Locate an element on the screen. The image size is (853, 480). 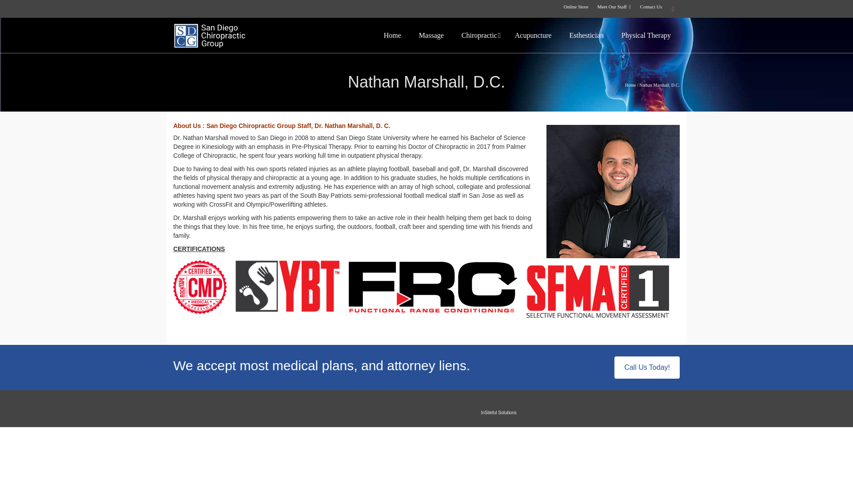
Esthestician is located at coordinates (586, 35).